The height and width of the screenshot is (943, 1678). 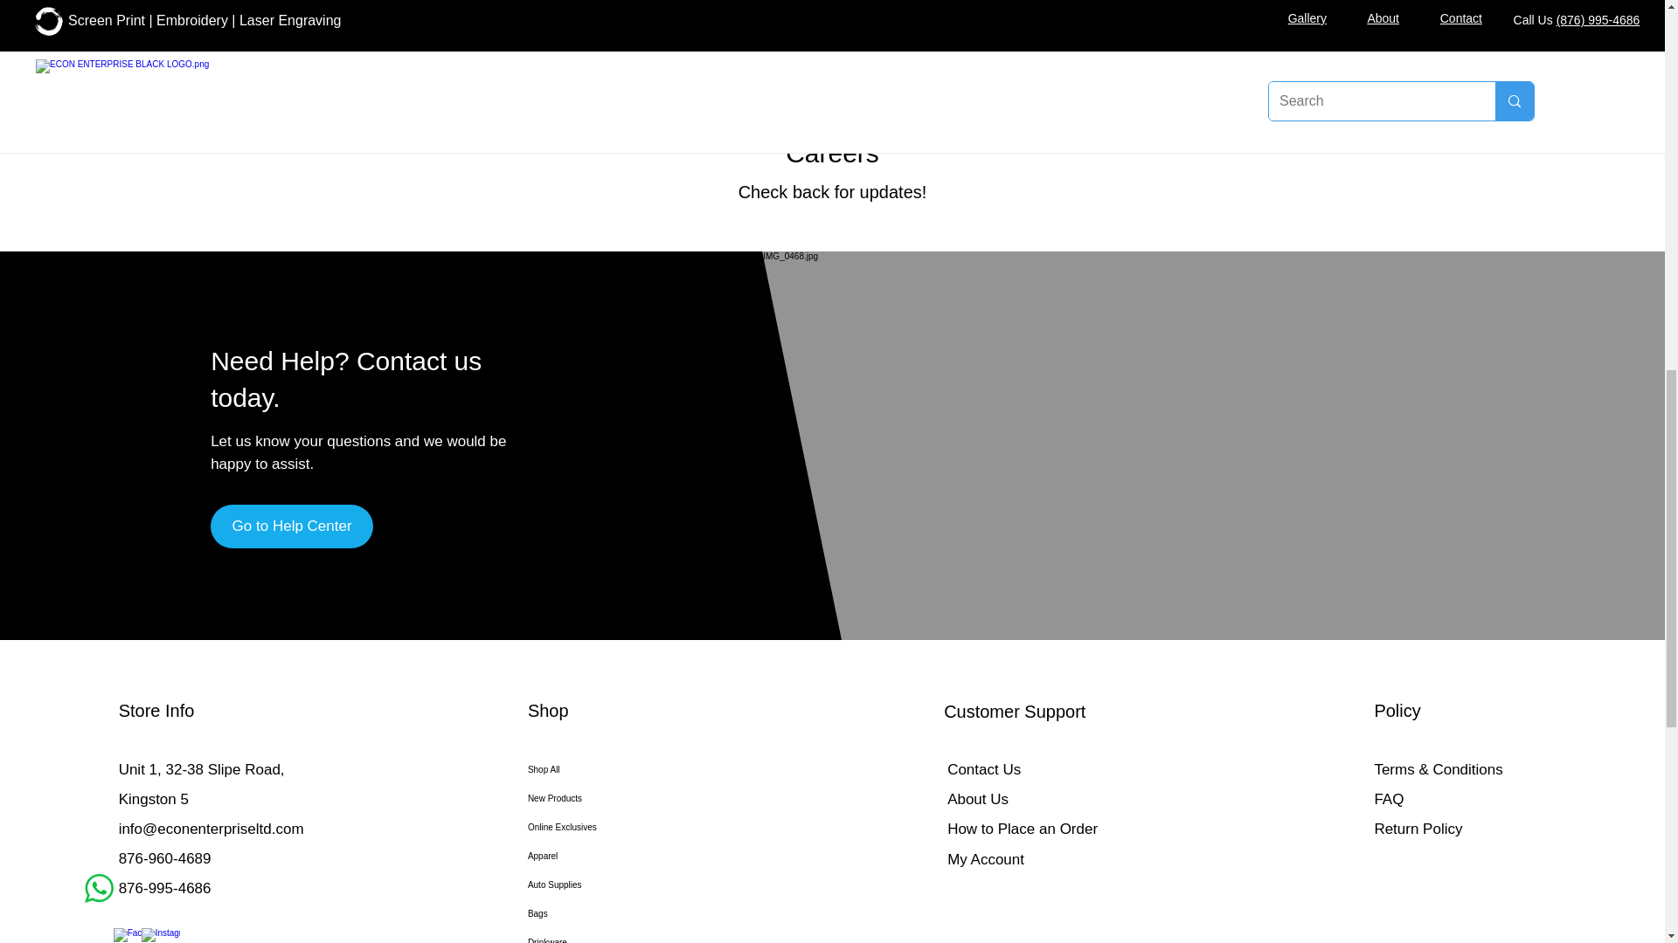 I want to click on Shop All, so click(x=624, y=769).